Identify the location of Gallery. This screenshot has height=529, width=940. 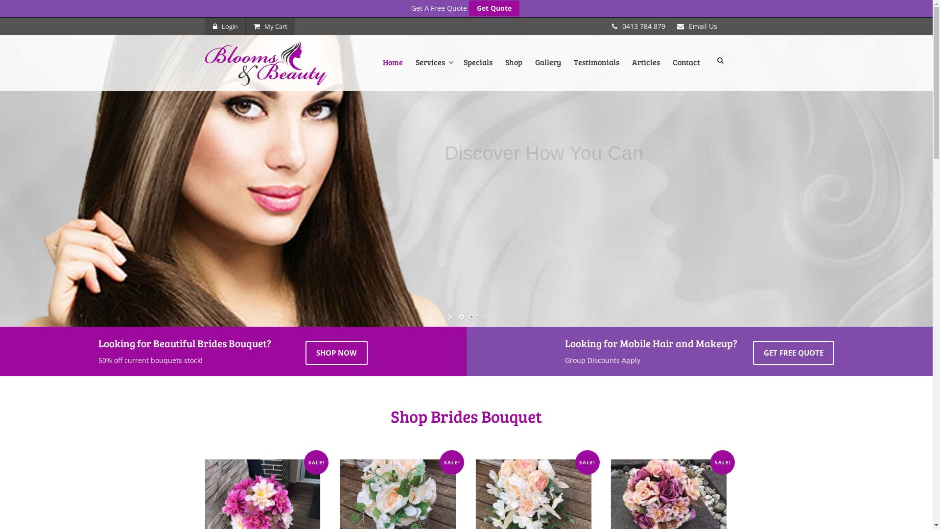
(548, 70).